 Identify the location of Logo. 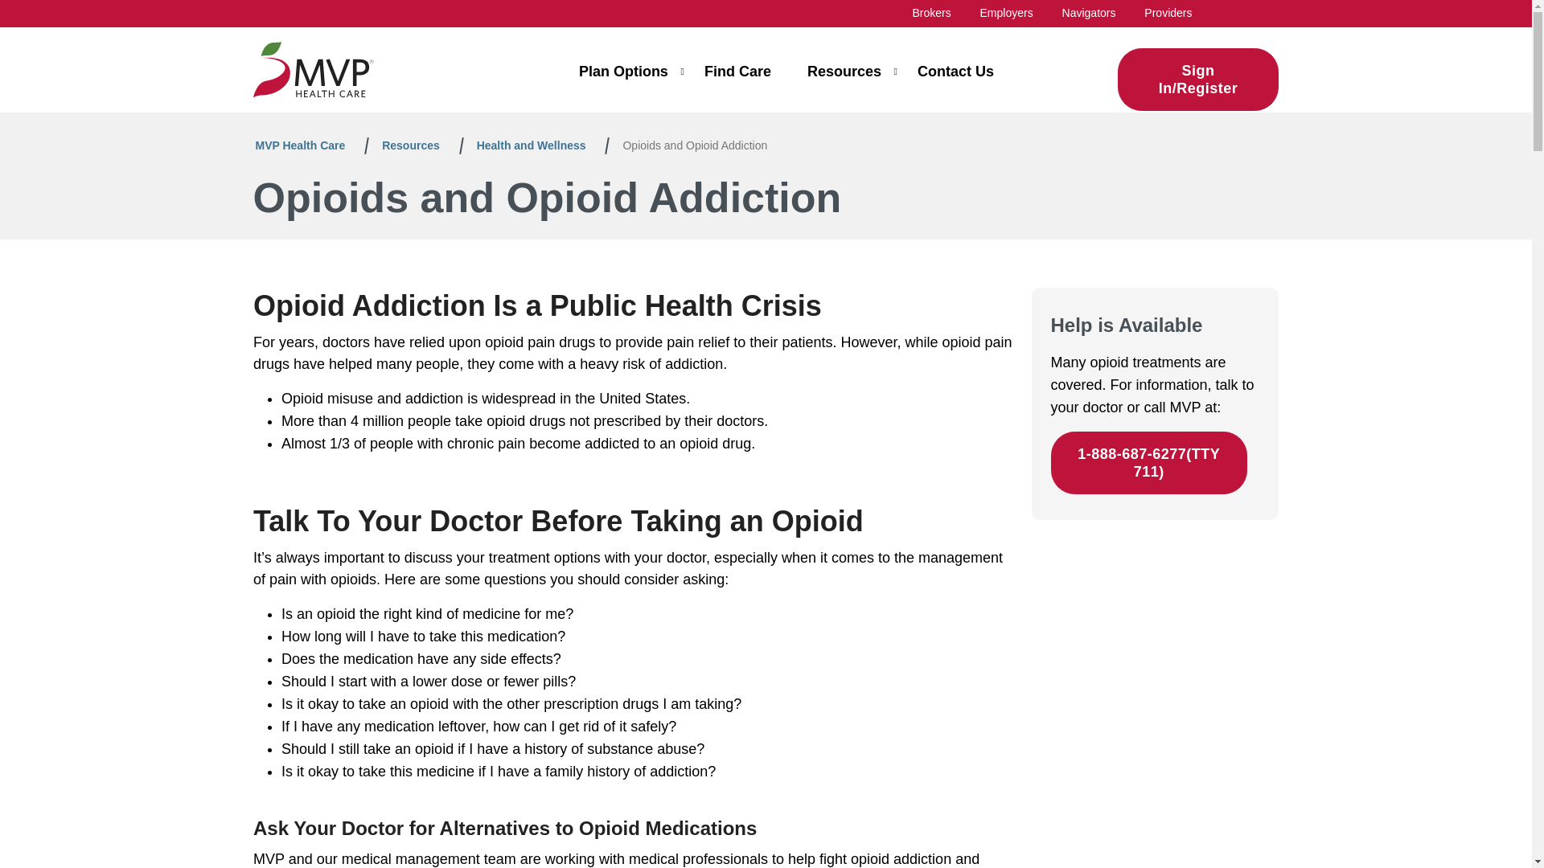
(313, 69).